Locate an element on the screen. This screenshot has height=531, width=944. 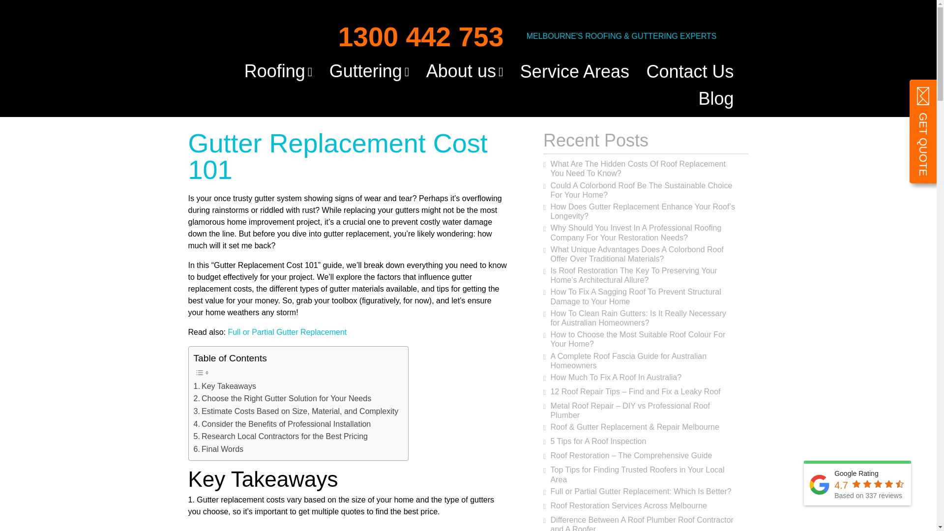
Research Local Contractors for the Best Pricing is located at coordinates (280, 436).